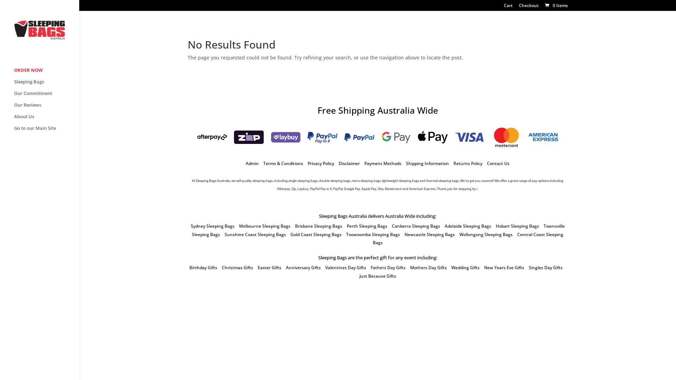 This screenshot has height=380, width=676. Describe the element at coordinates (303, 267) in the screenshot. I see `Anniversary Gifts` at that location.